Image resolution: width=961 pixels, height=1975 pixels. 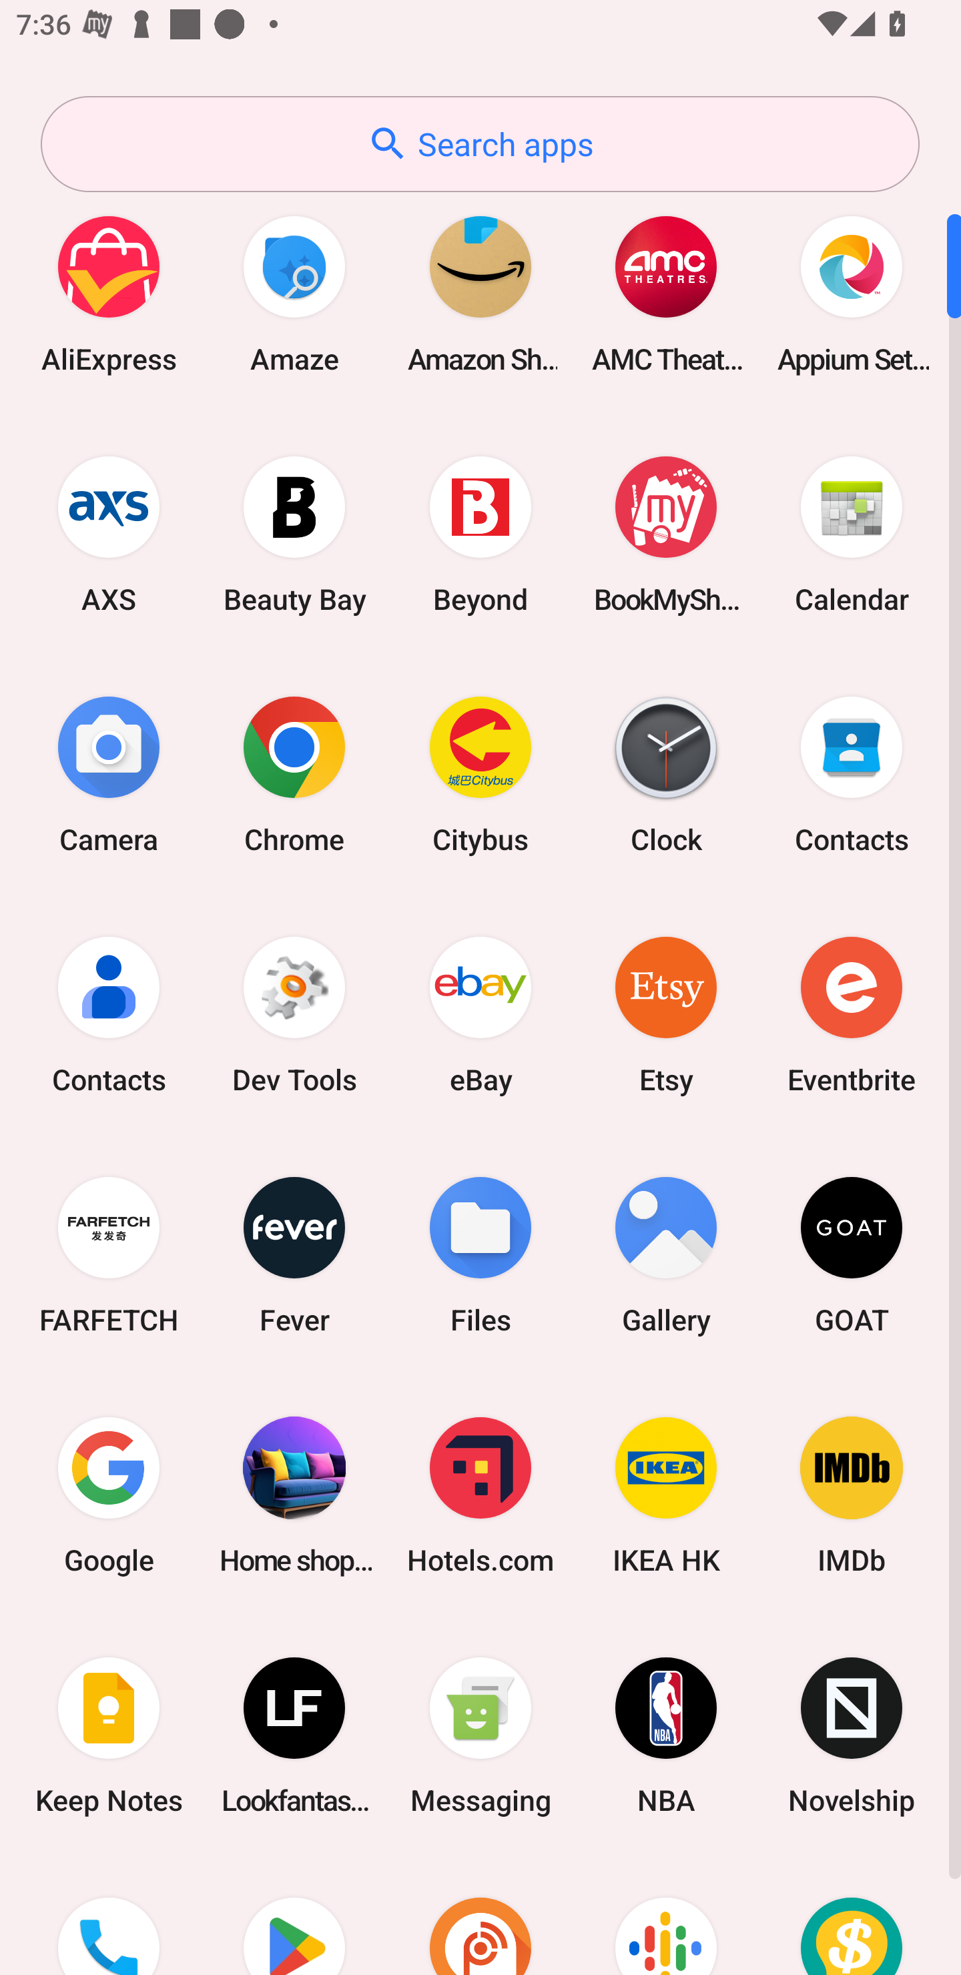 I want to click on Dev Tools, so click(x=294, y=1014).